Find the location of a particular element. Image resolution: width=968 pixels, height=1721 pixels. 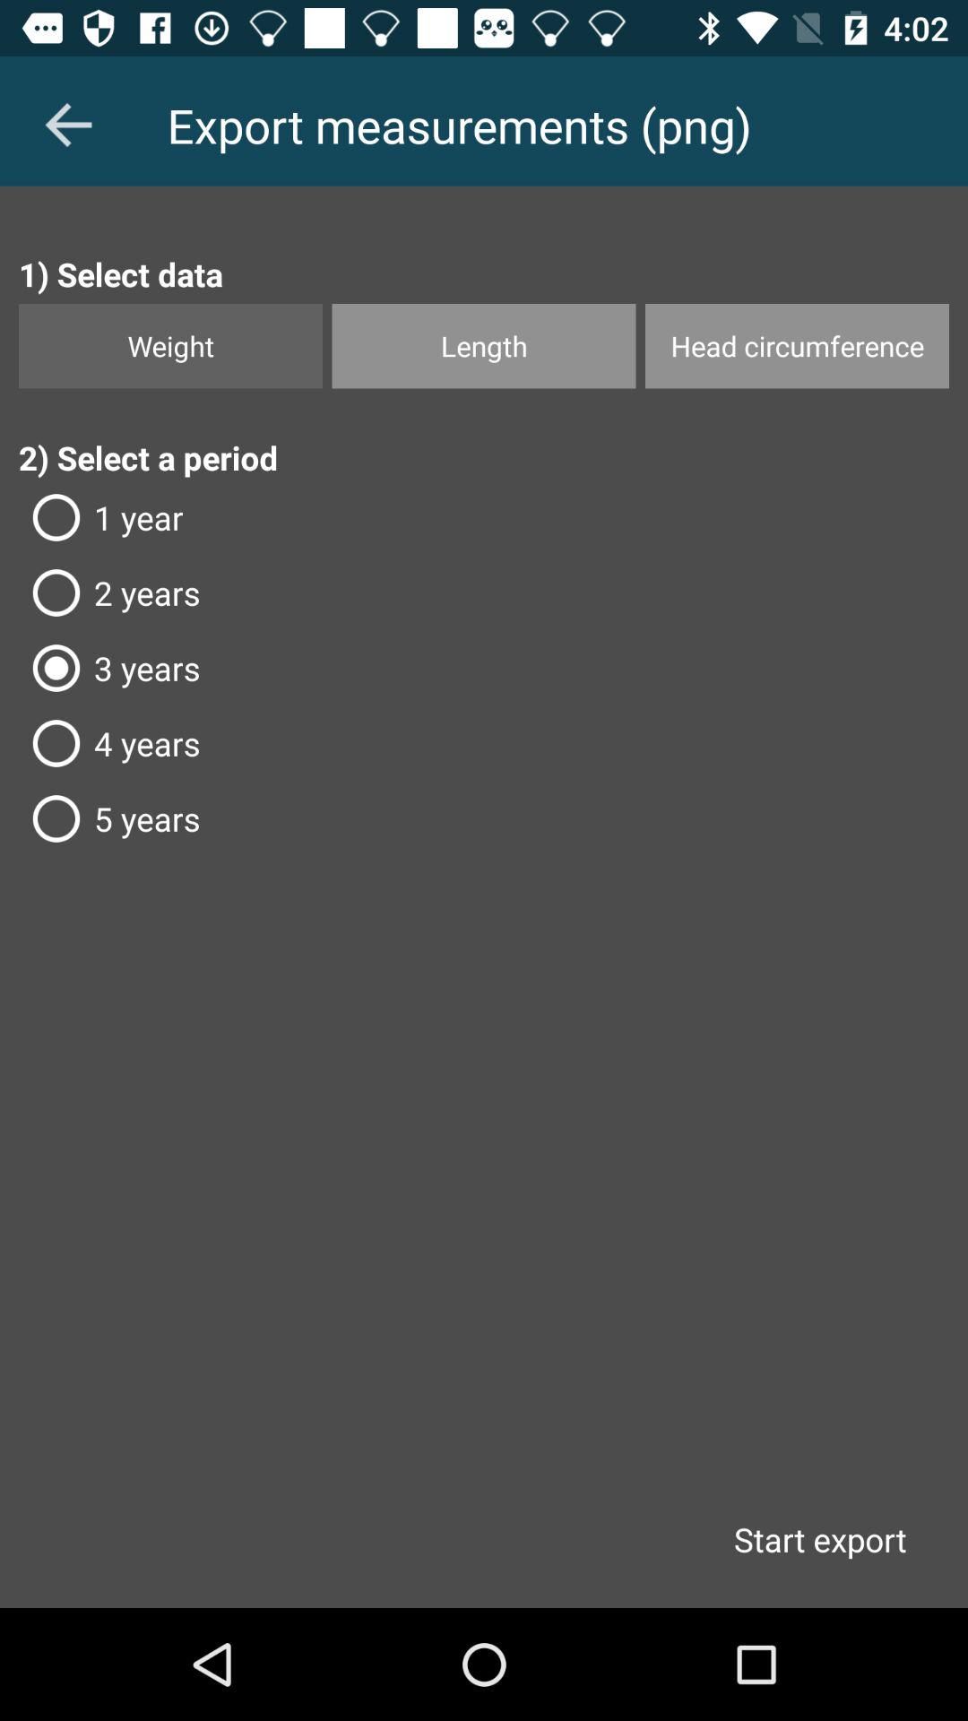

press the item next to the length icon is located at coordinates (797, 346).